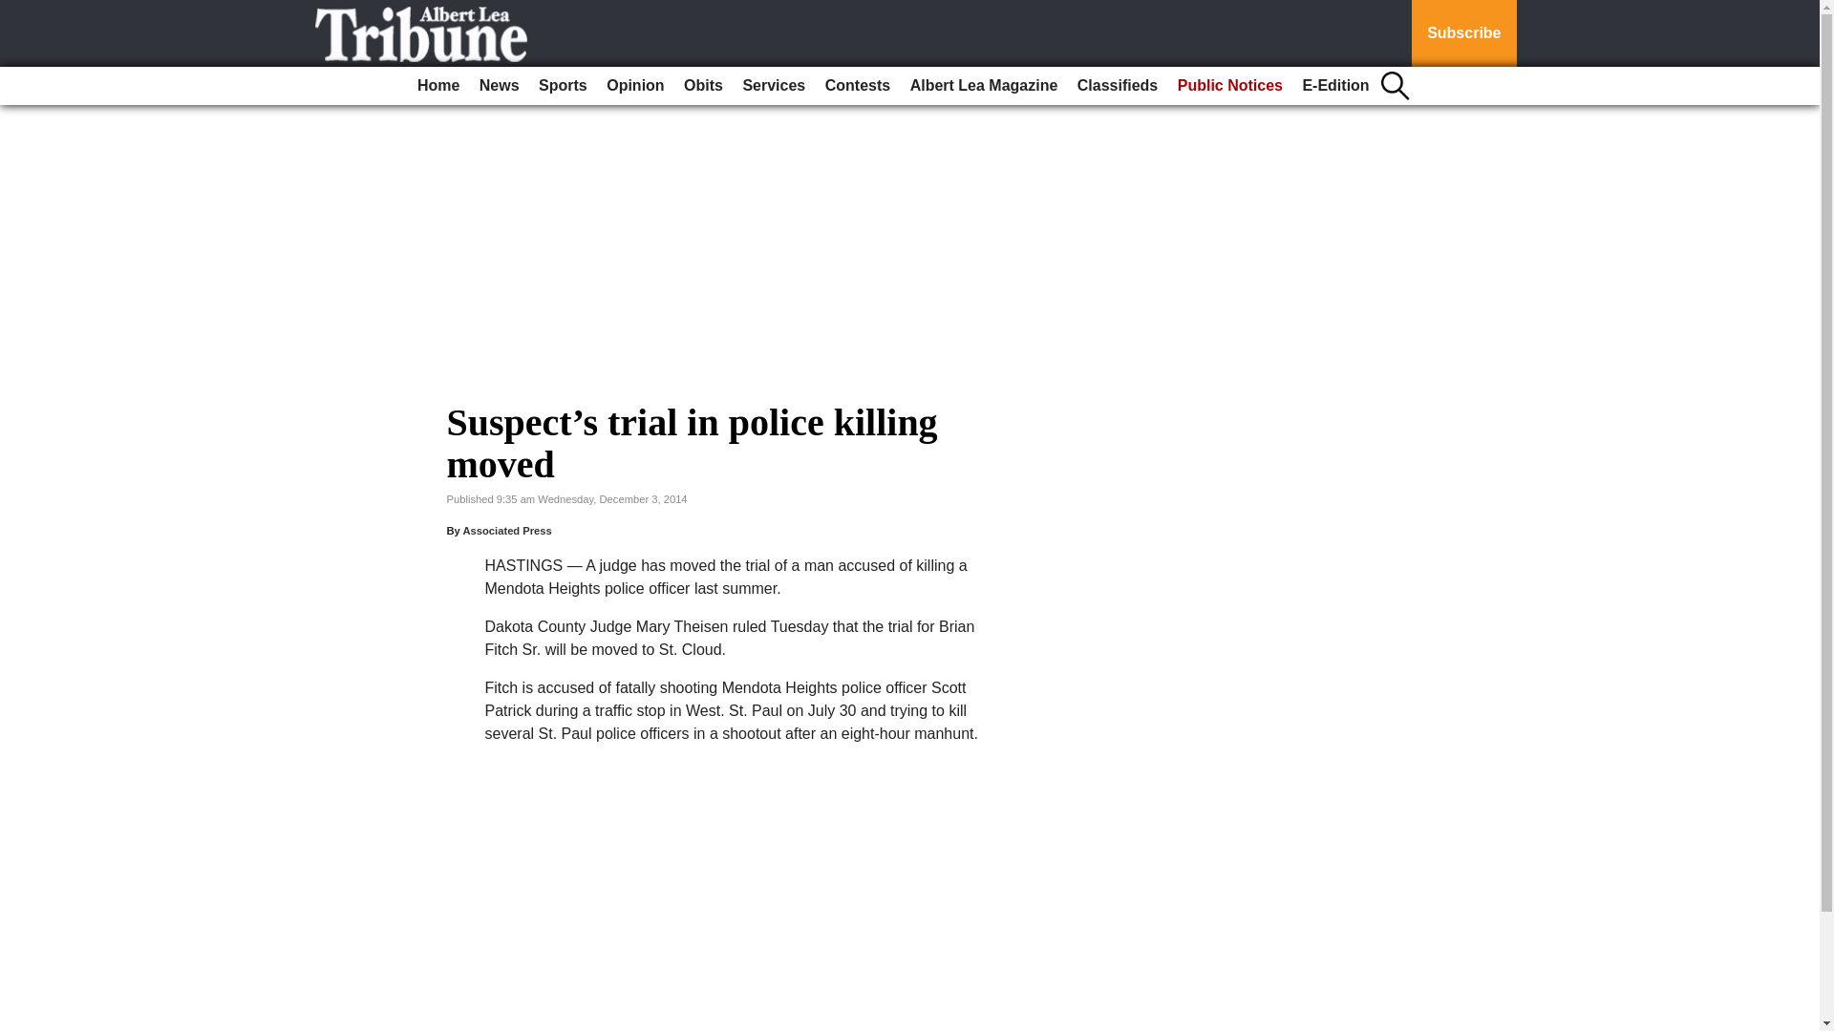 The height and width of the screenshot is (1031, 1834). I want to click on News, so click(499, 86).